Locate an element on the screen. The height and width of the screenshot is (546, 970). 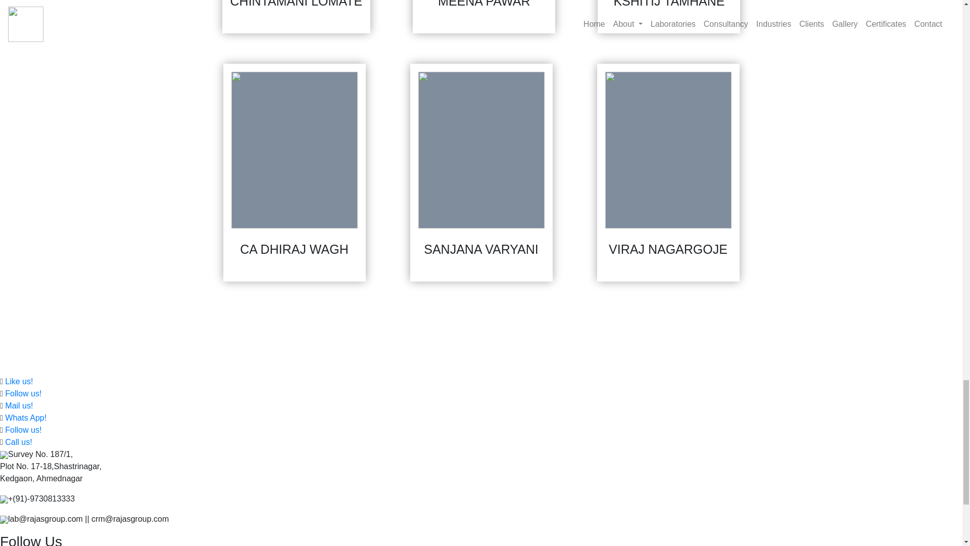
Follow us! is located at coordinates (23, 430).